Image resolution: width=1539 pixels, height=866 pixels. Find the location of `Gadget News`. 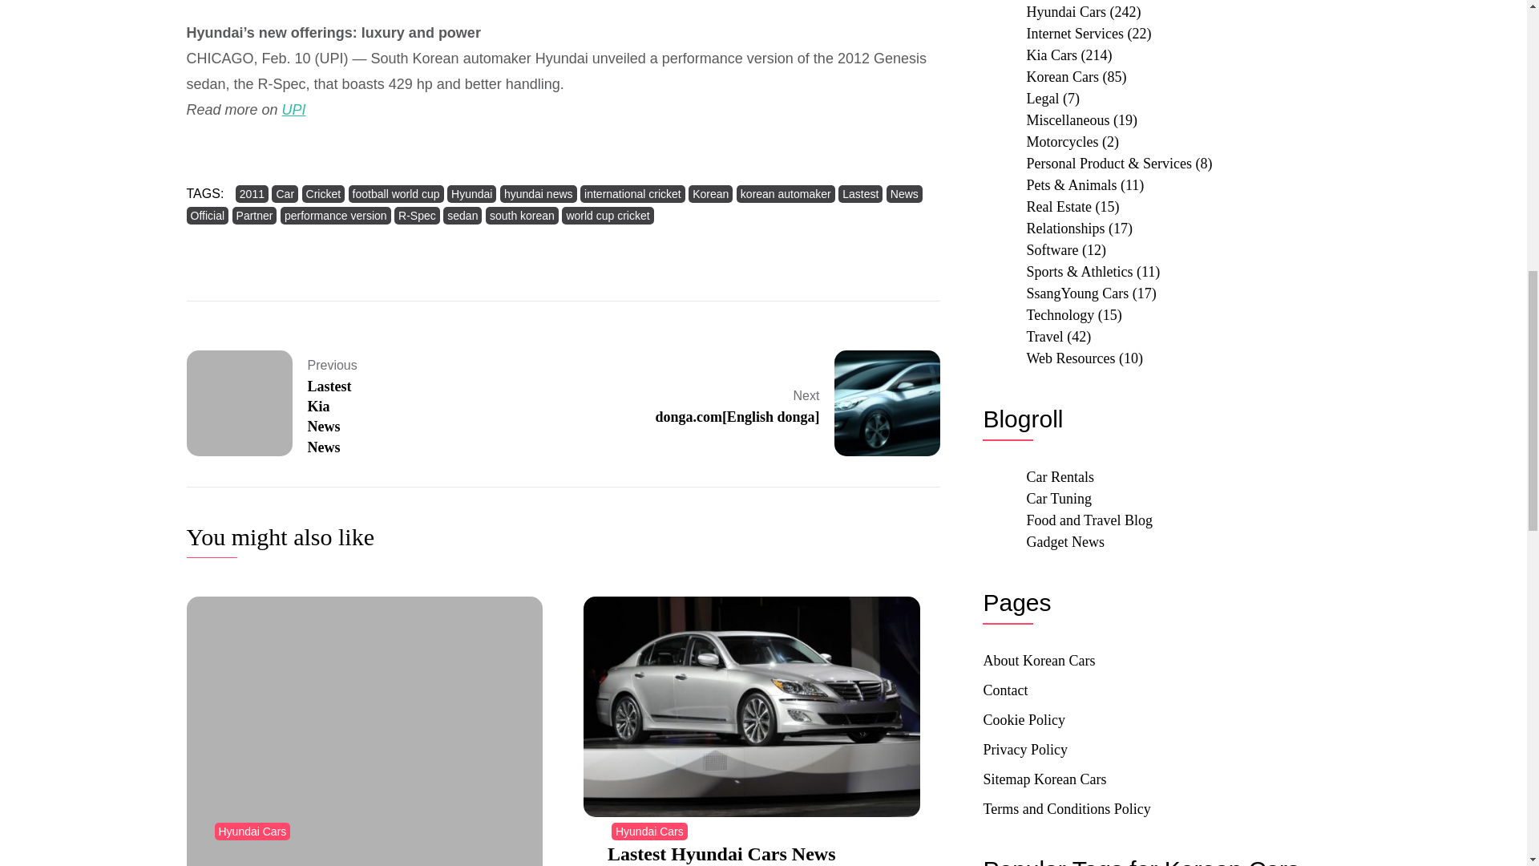

Gadget News is located at coordinates (1064, 542).